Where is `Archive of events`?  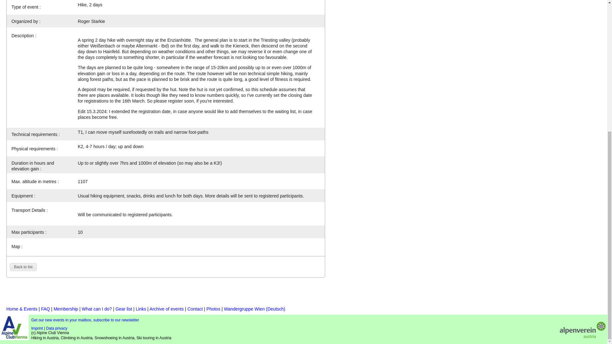 Archive of events is located at coordinates (166, 309).